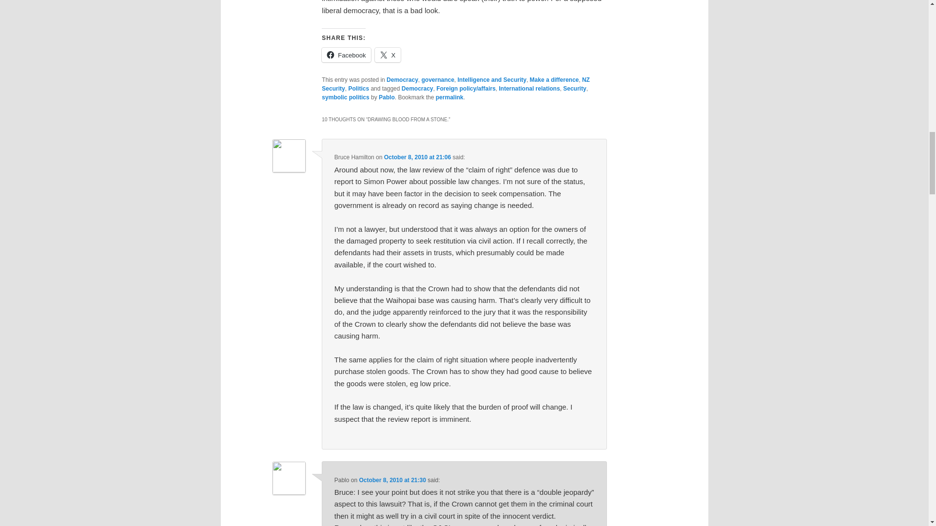 The width and height of the screenshot is (936, 526). I want to click on Intelligence and Security, so click(491, 79).